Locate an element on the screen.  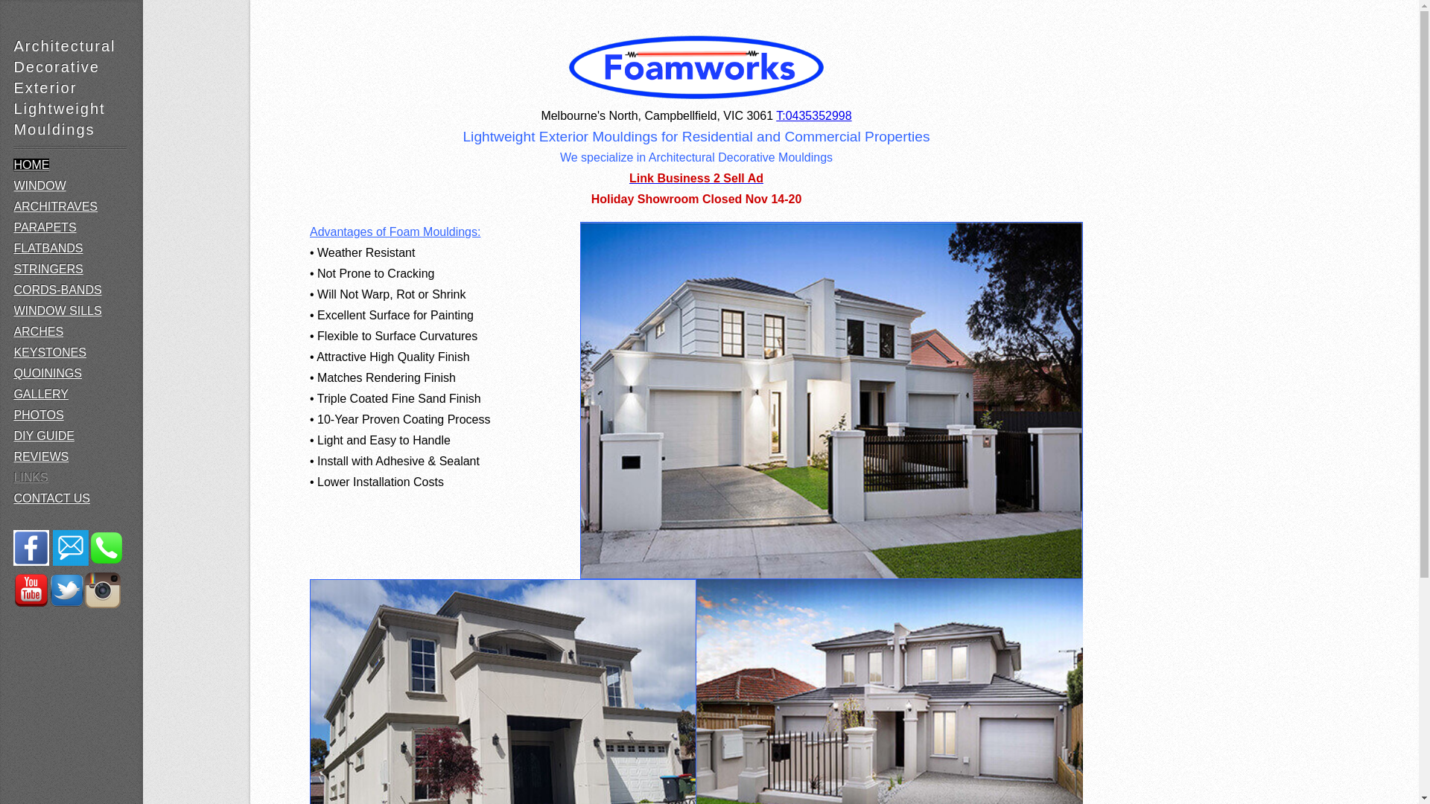
REVIEWS is located at coordinates (41, 457).